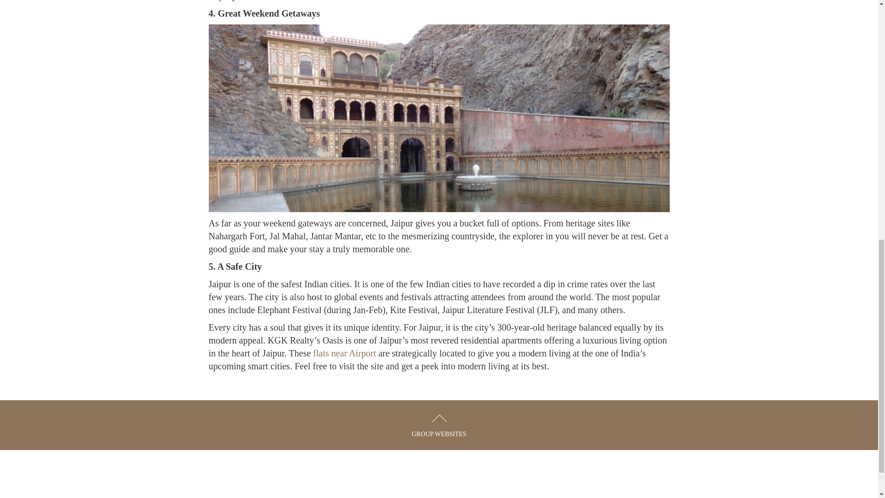 The image size is (885, 498). I want to click on ENGLISH, so click(573, 478).